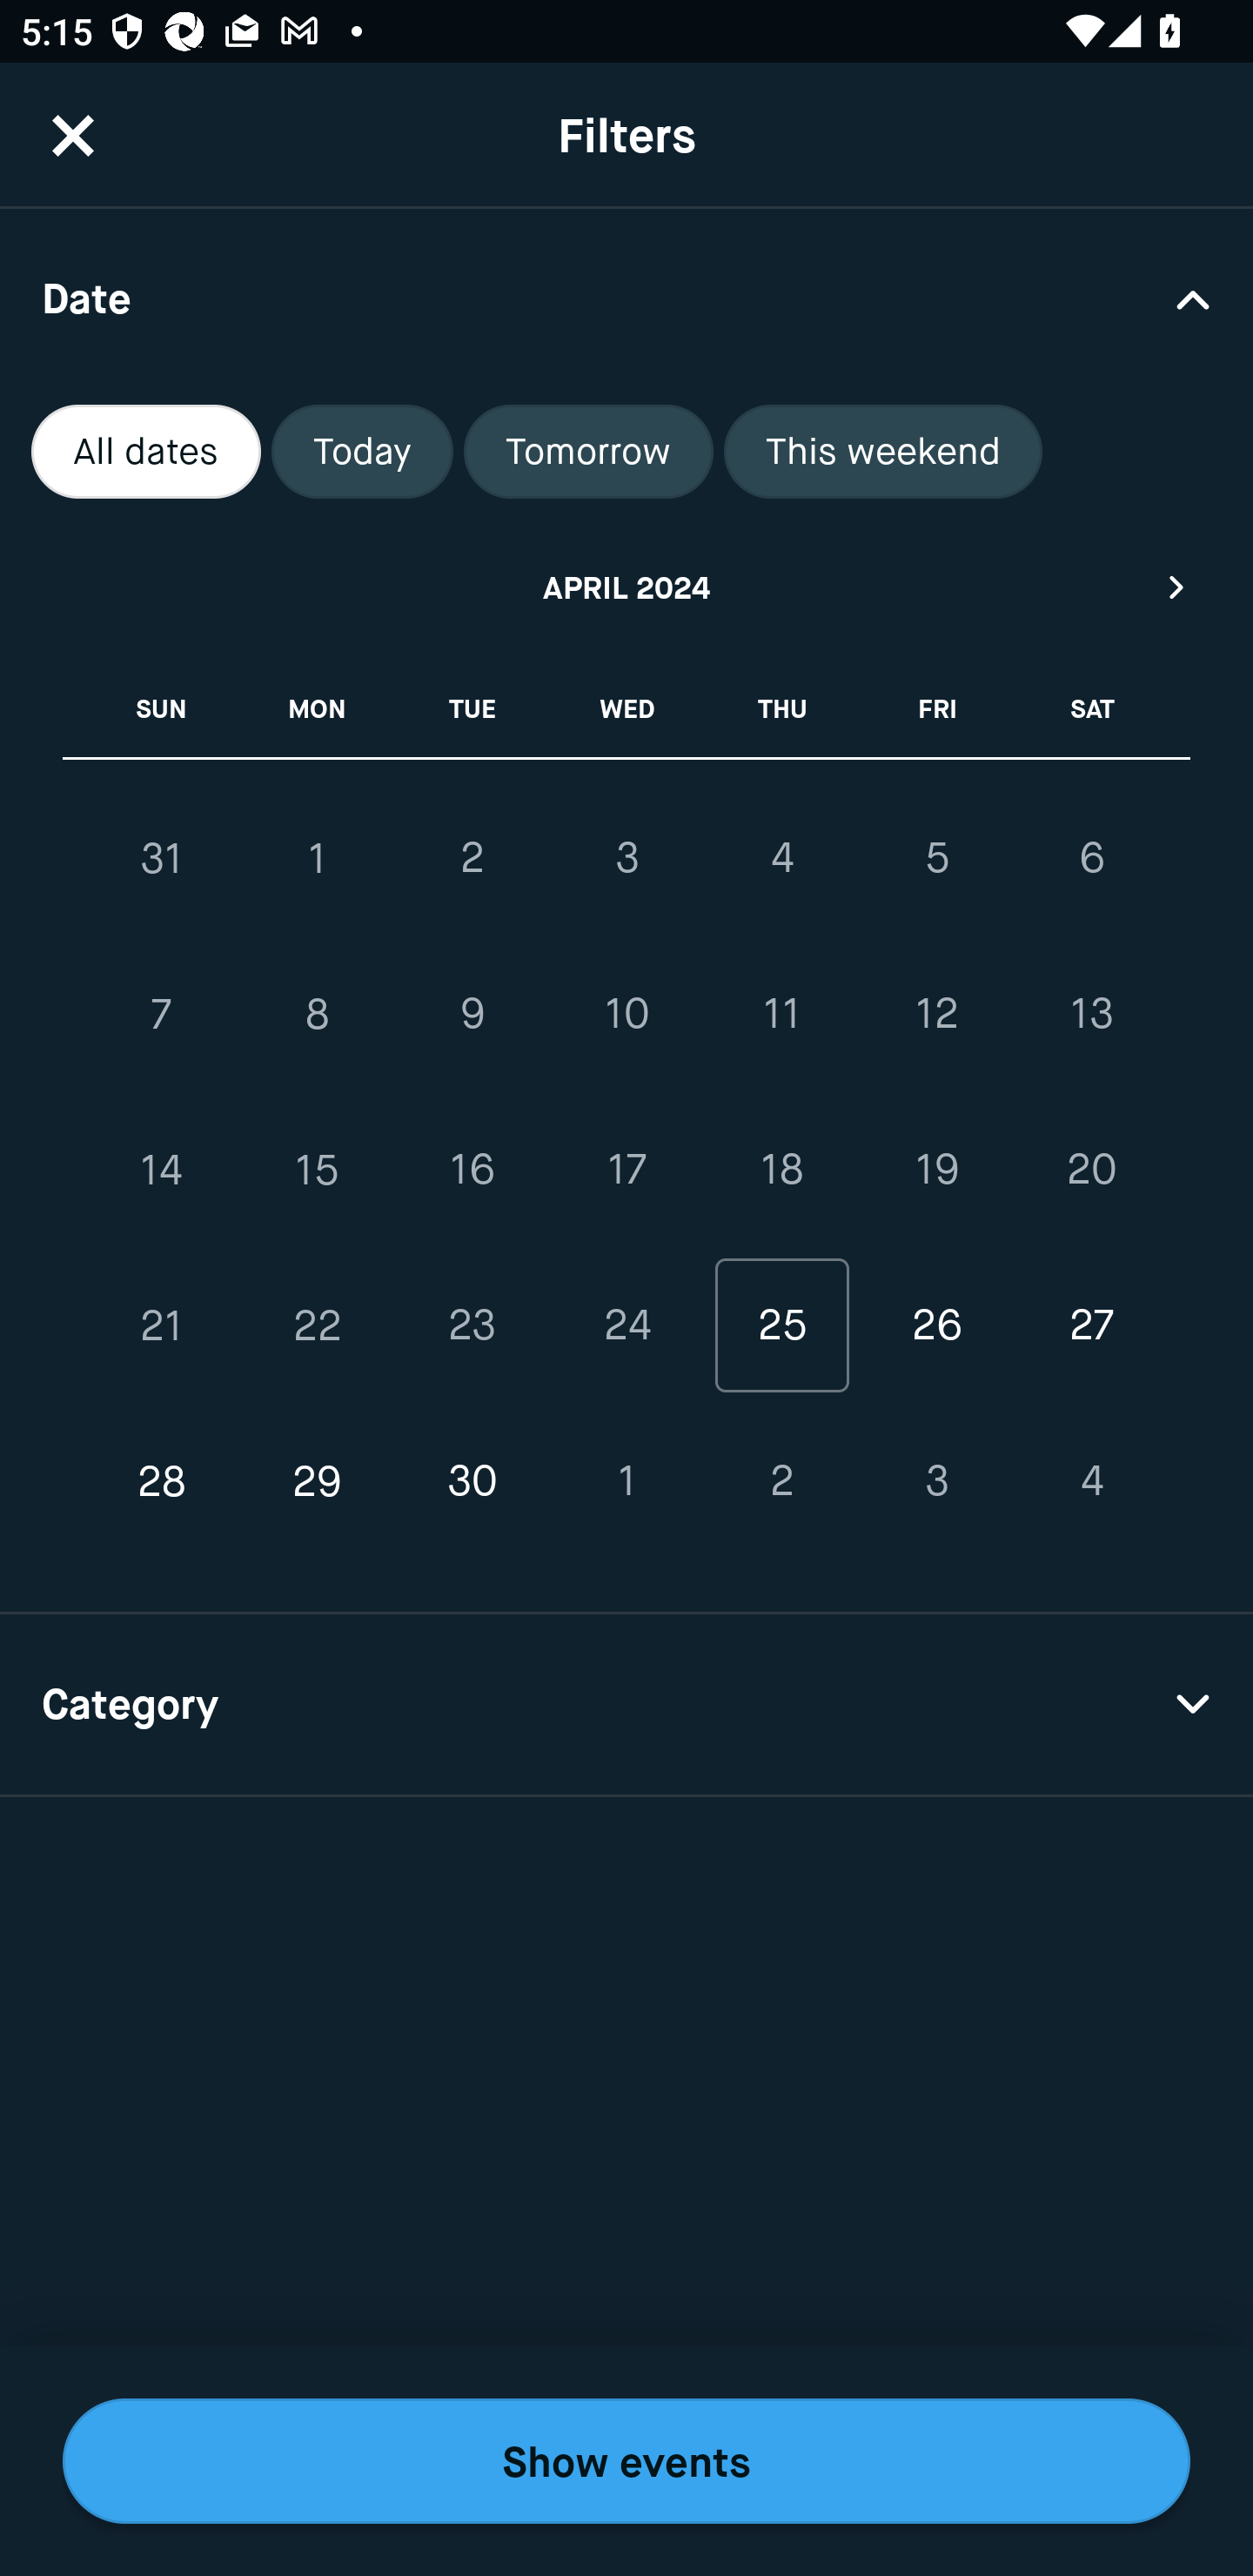 The height and width of the screenshot is (2576, 1253). Describe the element at coordinates (162, 1015) in the screenshot. I see `7` at that location.